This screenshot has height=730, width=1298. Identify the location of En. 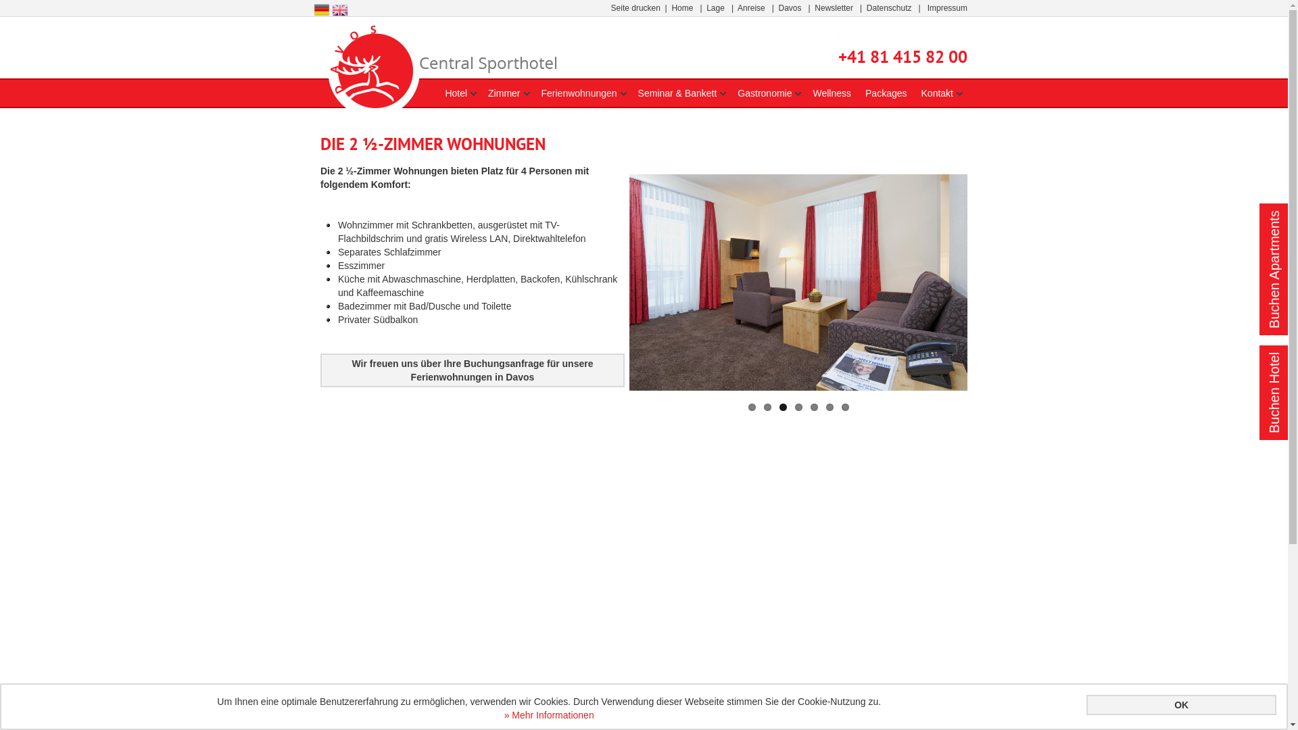
(340, 9).